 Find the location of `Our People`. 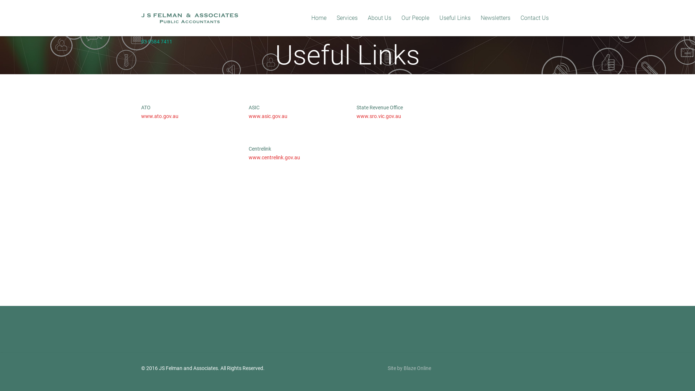

Our People is located at coordinates (416, 18).